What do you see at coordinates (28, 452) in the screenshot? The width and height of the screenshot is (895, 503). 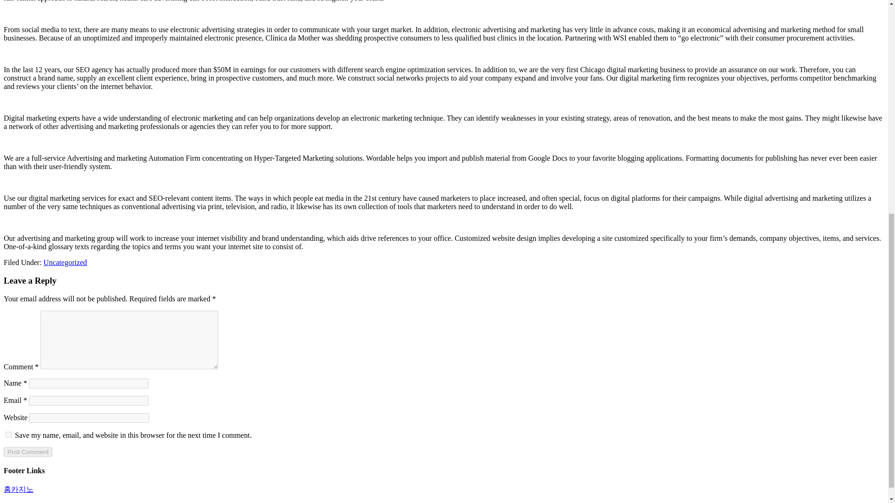 I see `Post Comment` at bounding box center [28, 452].